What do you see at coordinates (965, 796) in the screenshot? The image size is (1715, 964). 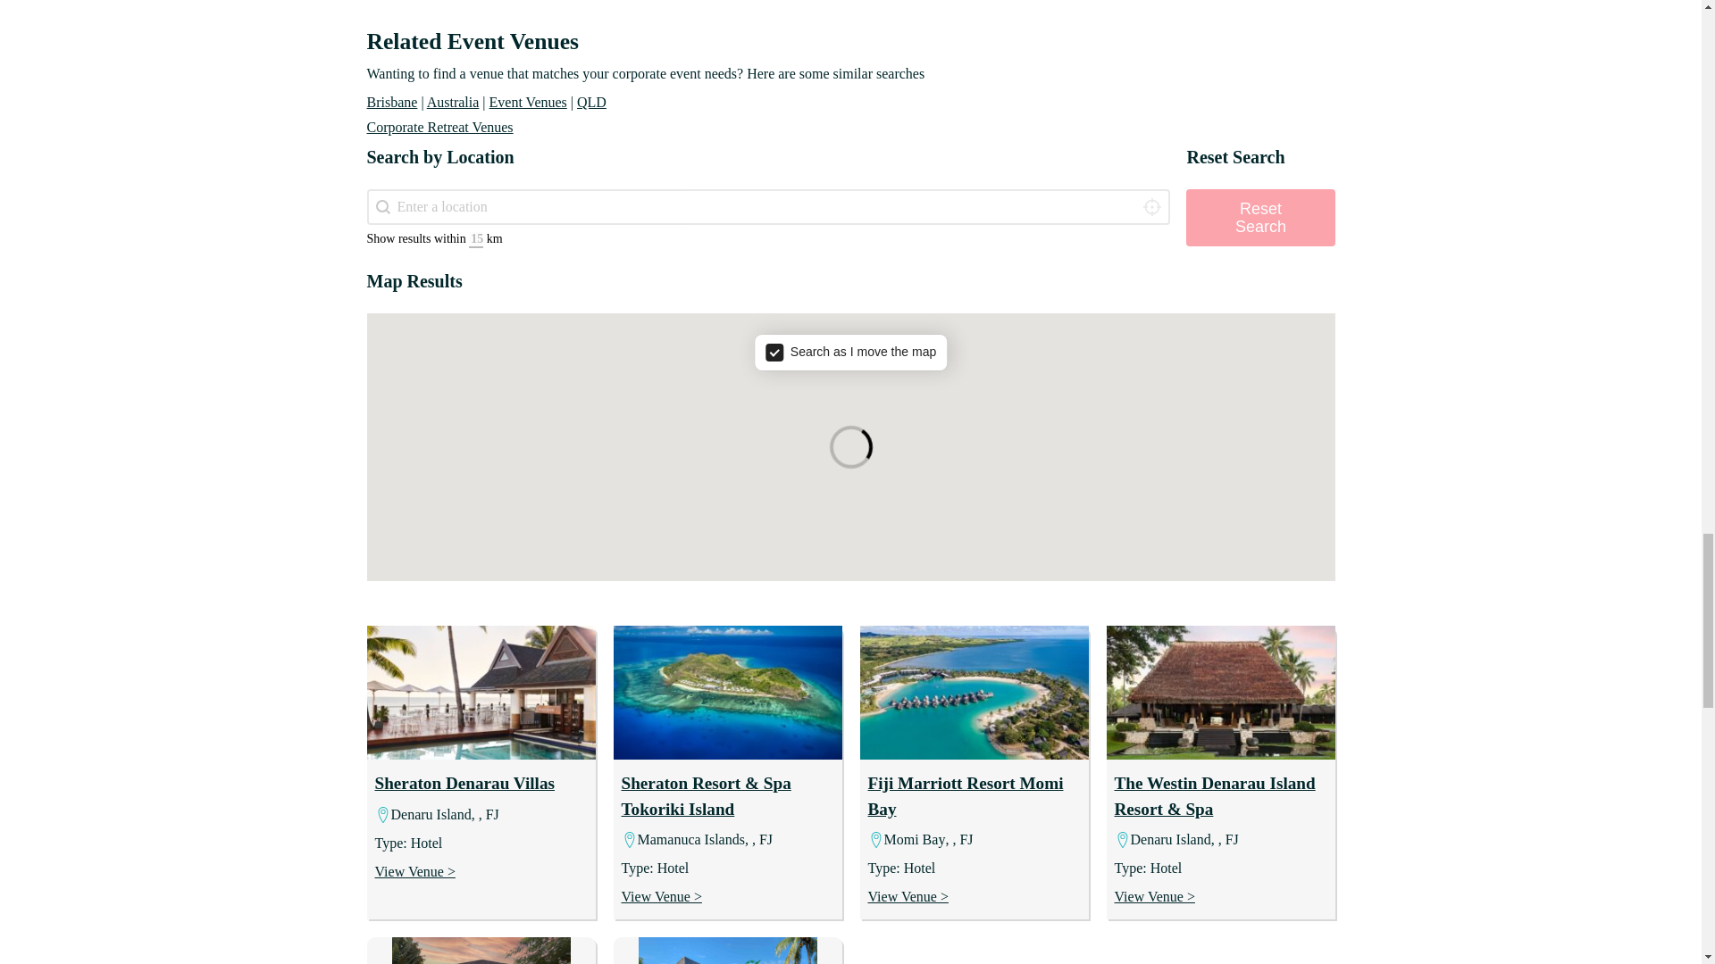 I see `Fiji Marriott Resort Momi Bay` at bounding box center [965, 796].